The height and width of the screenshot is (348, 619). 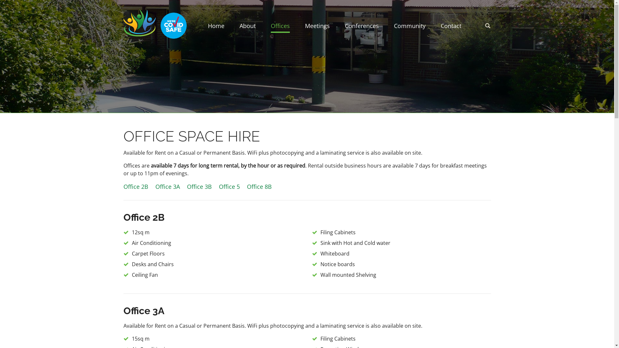 I want to click on Community, so click(x=410, y=27).